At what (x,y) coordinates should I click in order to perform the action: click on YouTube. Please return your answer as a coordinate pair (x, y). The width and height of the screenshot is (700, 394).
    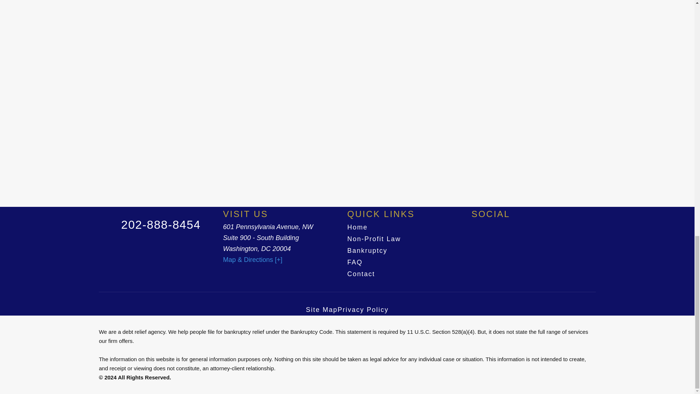
    Looking at the image, I should click on (494, 225).